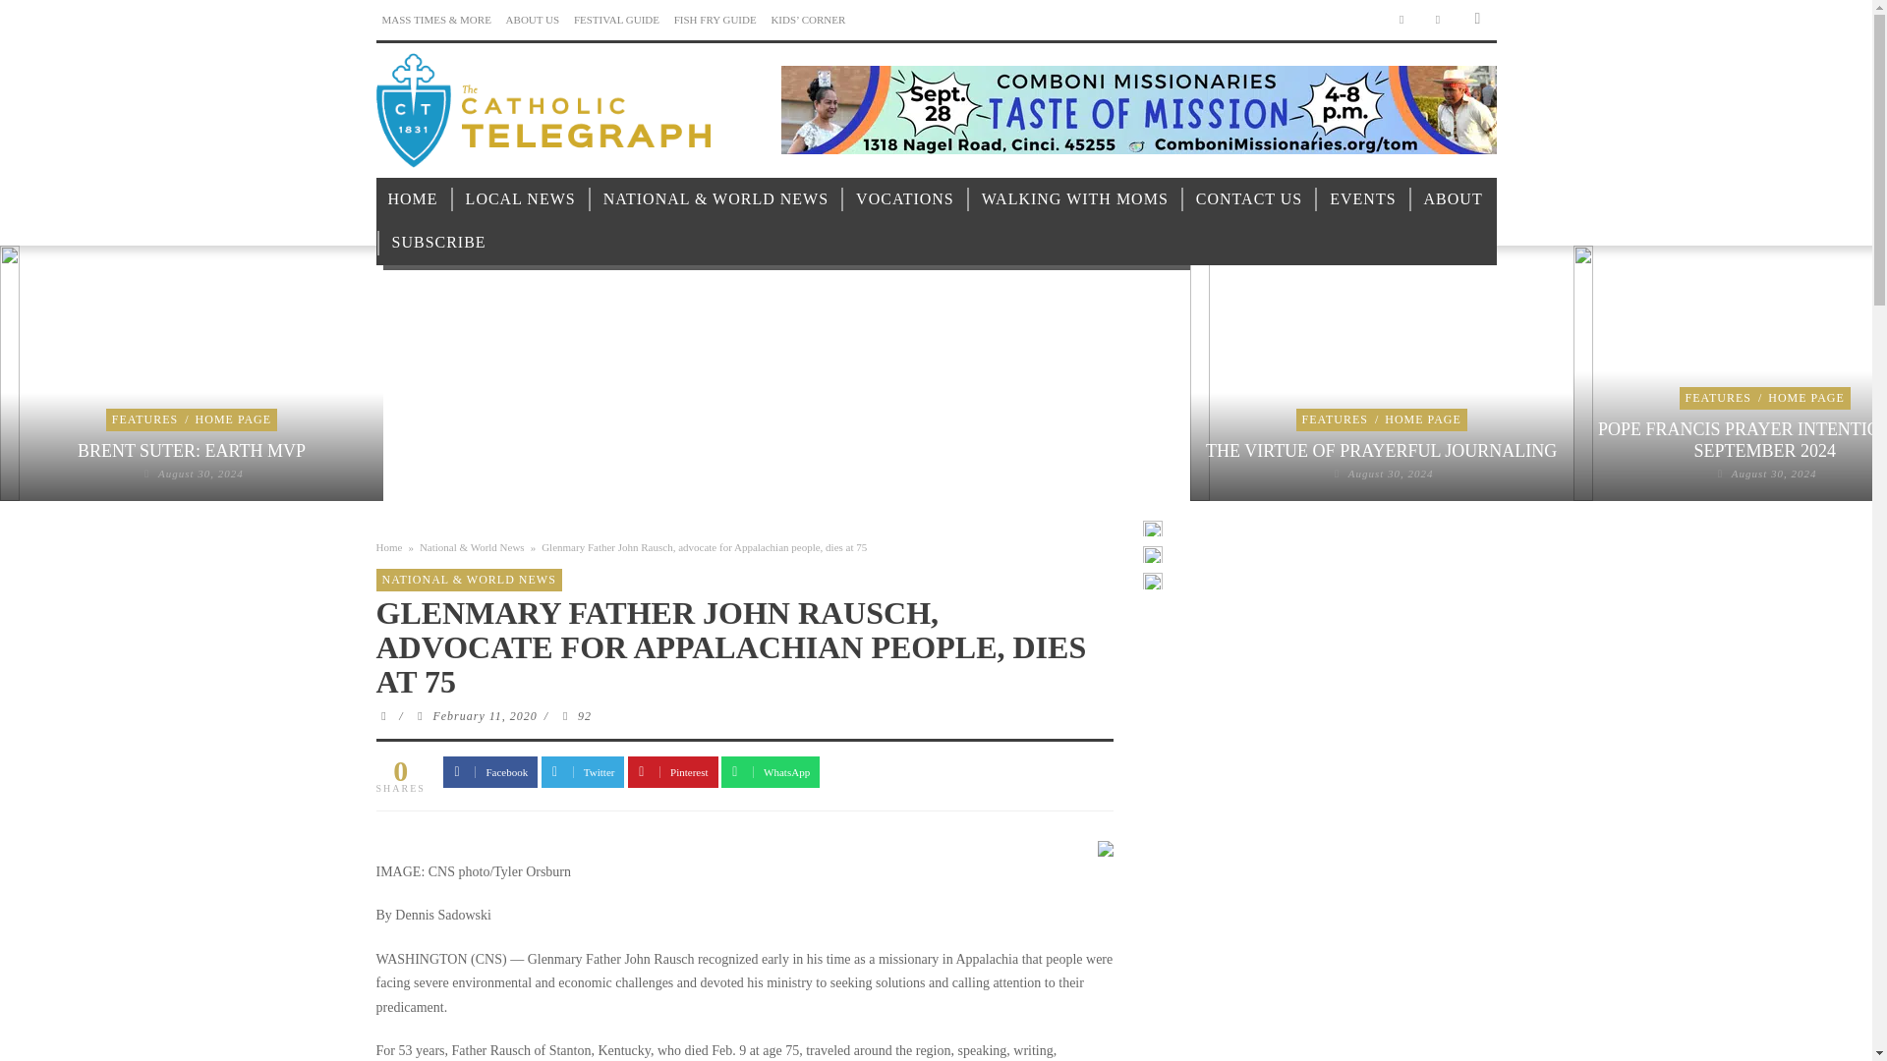 This screenshot has width=1887, height=1061. Describe the element at coordinates (1075, 199) in the screenshot. I see `Walking with Moms` at that location.